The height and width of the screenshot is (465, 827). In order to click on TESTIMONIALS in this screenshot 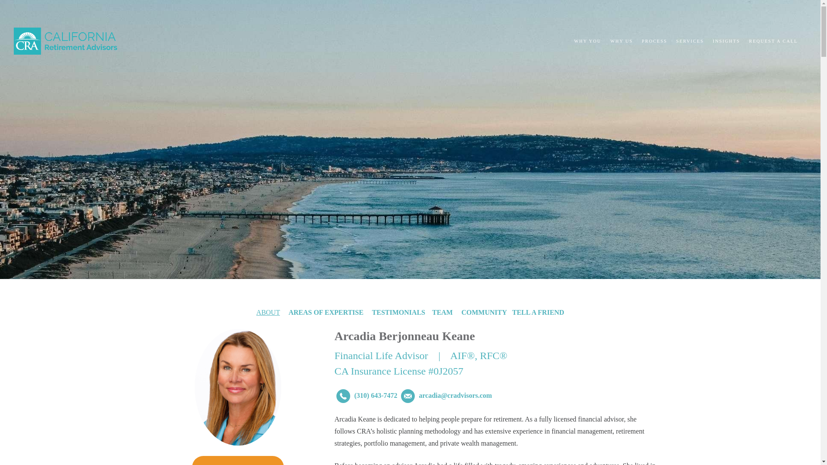, I will do `click(398, 313)`.